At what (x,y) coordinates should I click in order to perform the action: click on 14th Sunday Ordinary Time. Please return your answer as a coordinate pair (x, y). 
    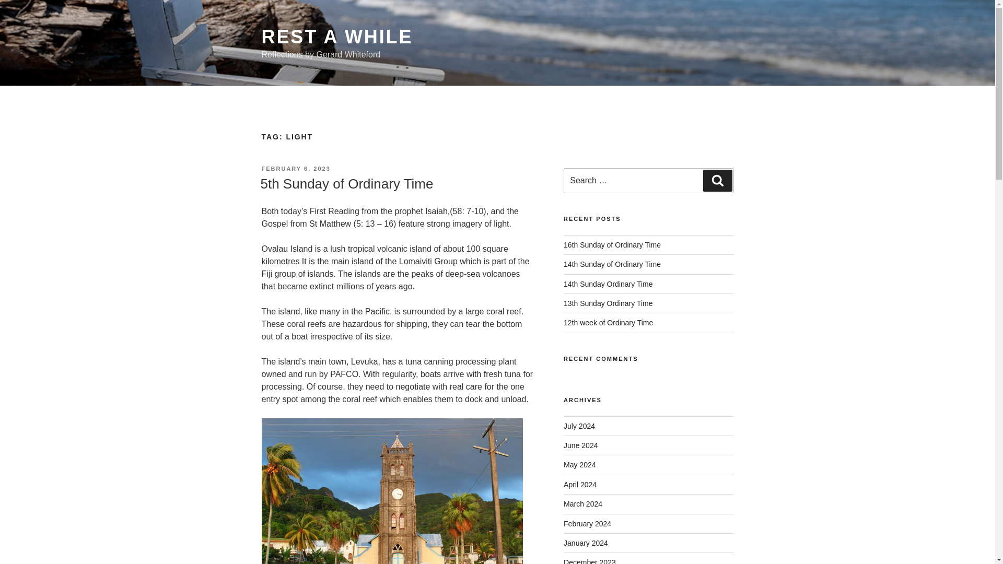
    Looking at the image, I should click on (608, 284).